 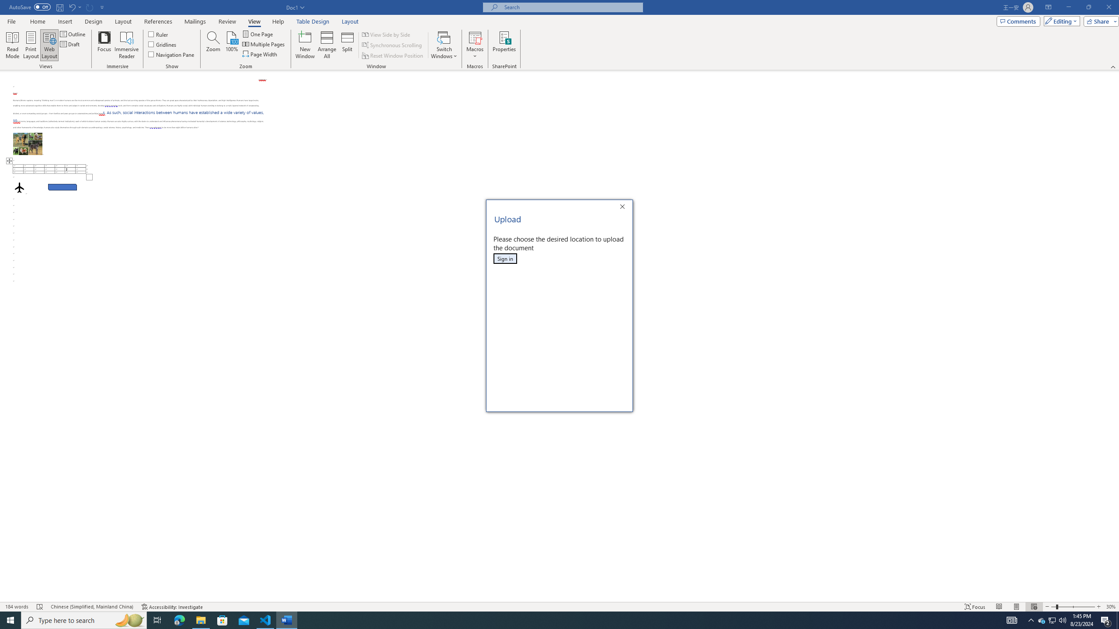 What do you see at coordinates (104, 45) in the screenshot?
I see `Focus` at bounding box center [104, 45].